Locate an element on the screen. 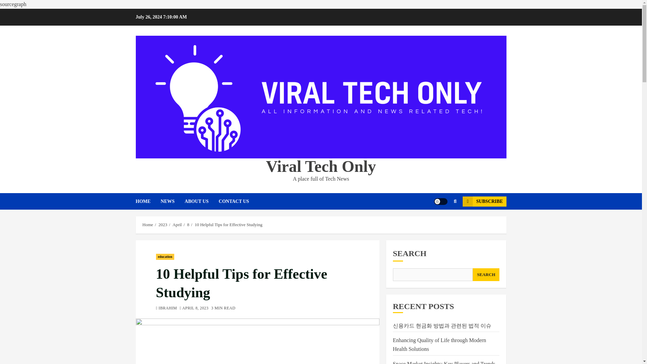  10 Helpful Tips for Effective Studying is located at coordinates (228, 224).